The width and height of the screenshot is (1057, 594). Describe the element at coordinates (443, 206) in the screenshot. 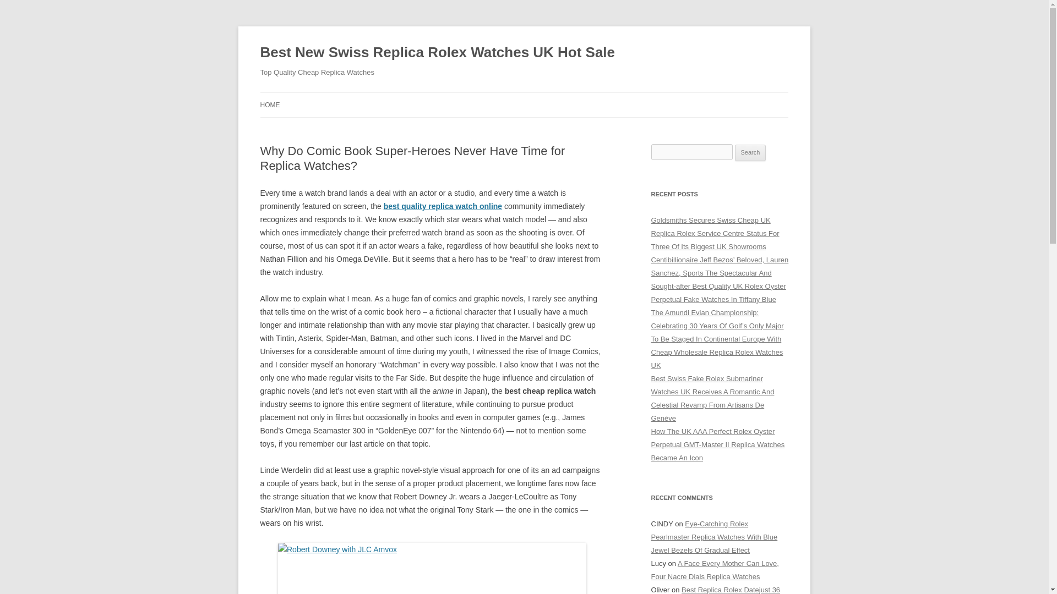

I see `best quality replica watch online` at that location.